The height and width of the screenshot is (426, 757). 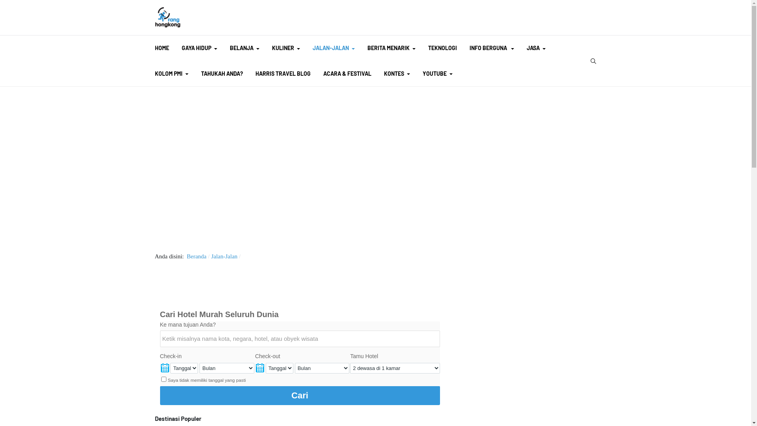 I want to click on HOME, so click(x=162, y=48).